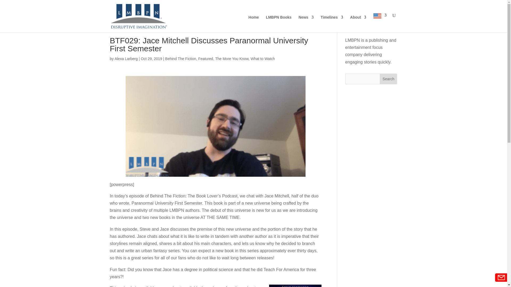 This screenshot has width=511, height=287. I want to click on The More You Know, so click(232, 58).